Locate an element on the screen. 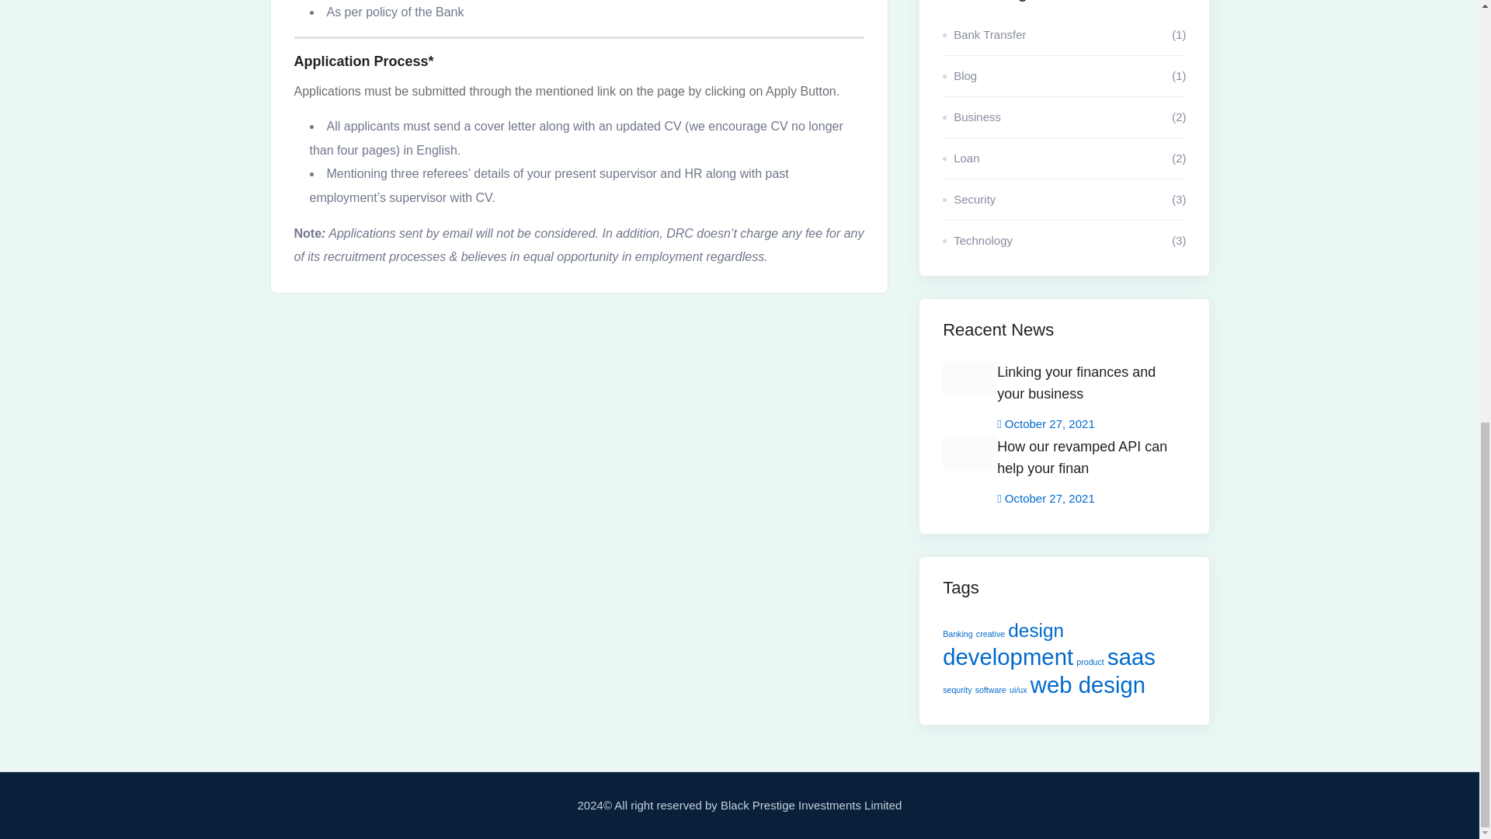  Linking your finances and your business is located at coordinates (1091, 387).